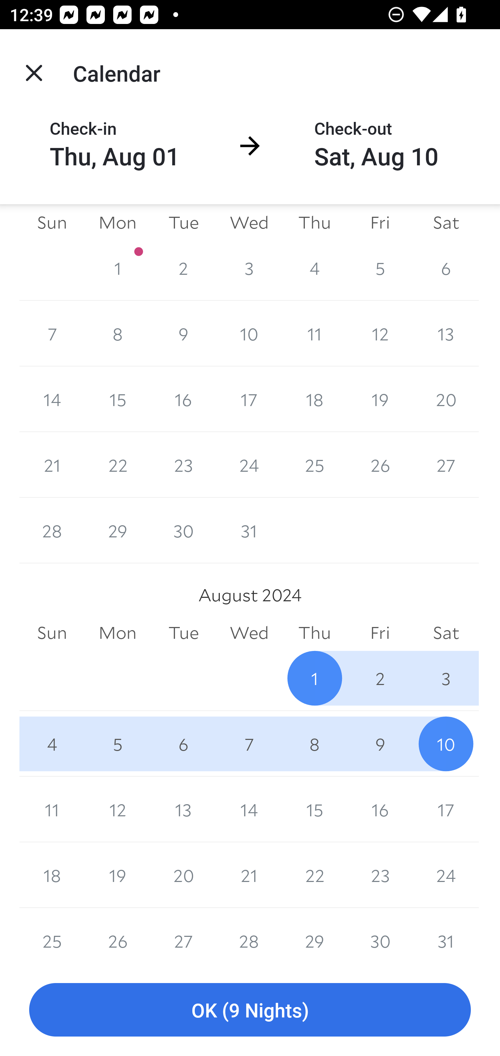 The width and height of the screenshot is (500, 1056). Describe the element at coordinates (380, 464) in the screenshot. I see `26 26 July 2024` at that location.